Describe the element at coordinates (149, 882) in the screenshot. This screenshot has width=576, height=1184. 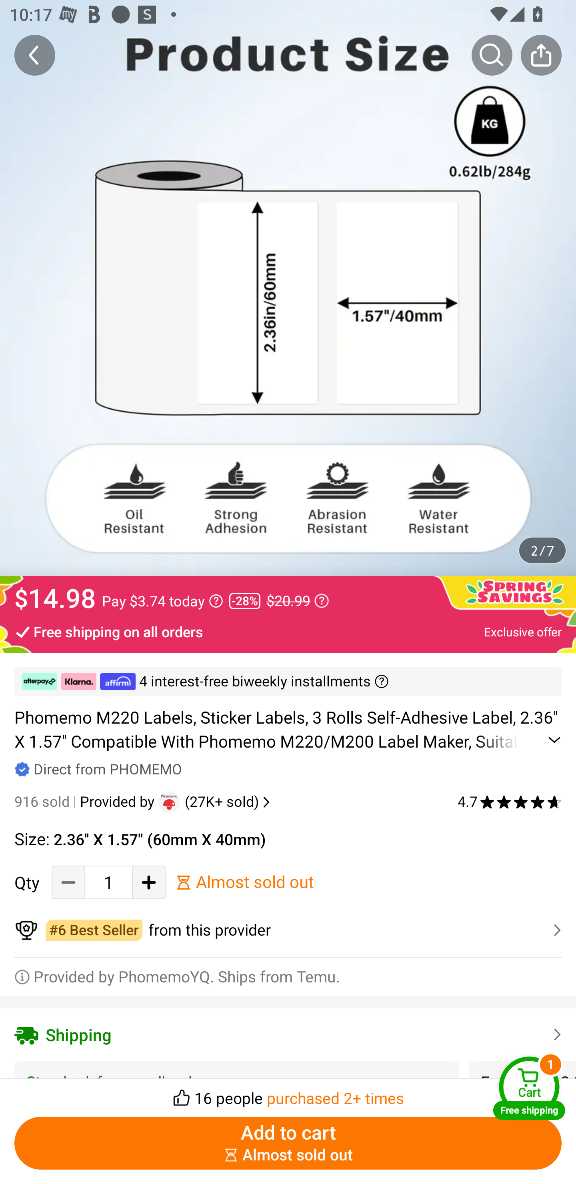
I see `Add Quantity button` at that location.